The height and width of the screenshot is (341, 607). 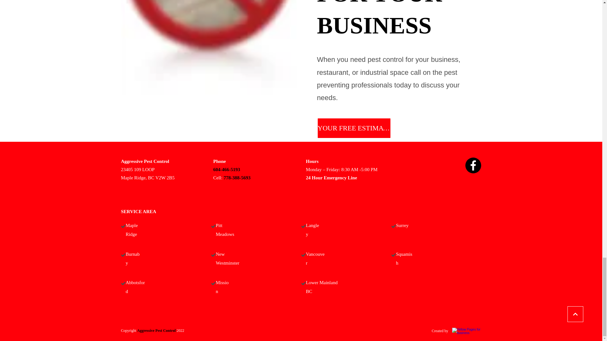 What do you see at coordinates (156, 331) in the screenshot?
I see `Aggressive Pest Control` at bounding box center [156, 331].